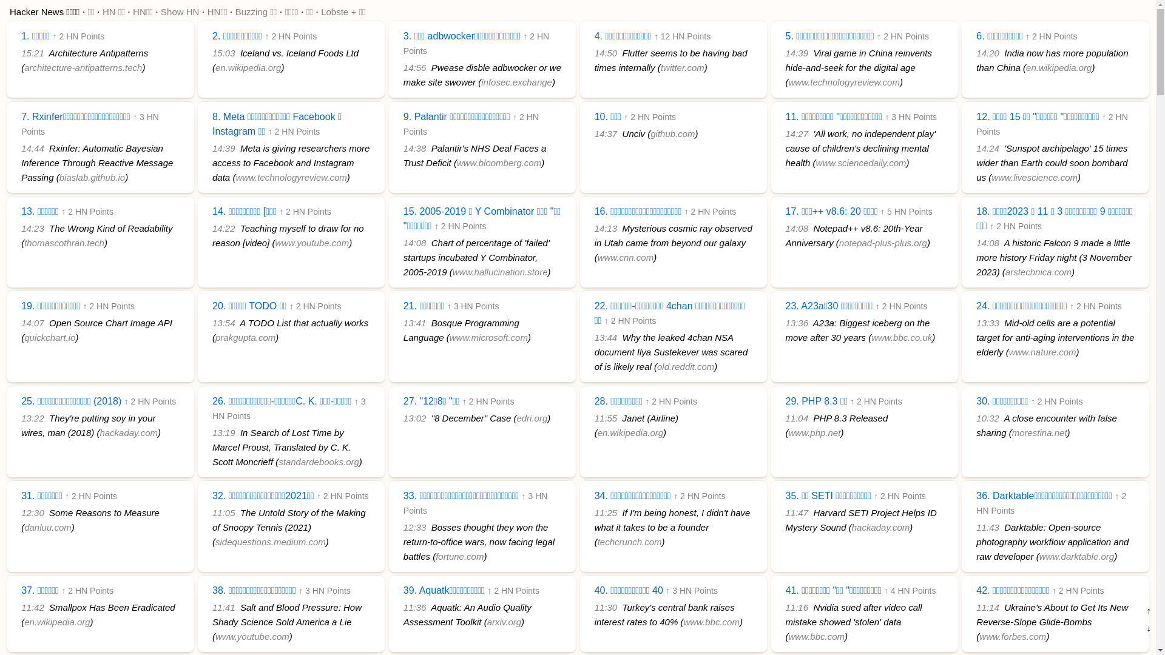 The width and height of the screenshot is (1165, 655). I want to click on 11:42, so click(33, 608).